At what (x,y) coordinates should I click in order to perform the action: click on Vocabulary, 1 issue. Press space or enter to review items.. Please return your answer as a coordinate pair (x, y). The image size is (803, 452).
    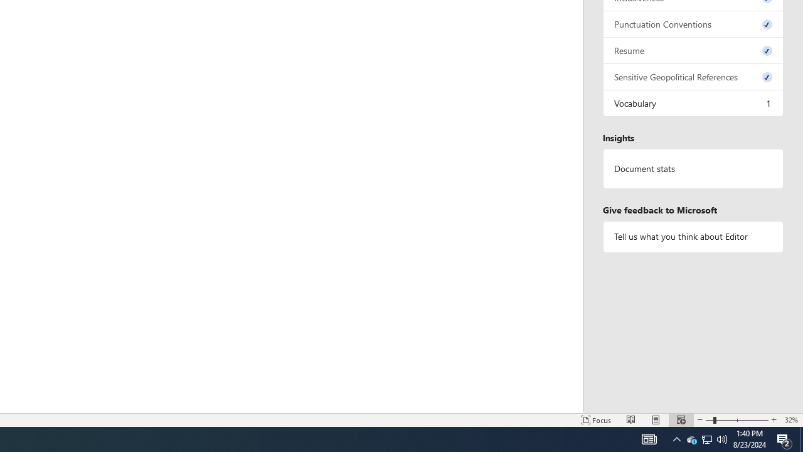
    Looking at the image, I should click on (693, 103).